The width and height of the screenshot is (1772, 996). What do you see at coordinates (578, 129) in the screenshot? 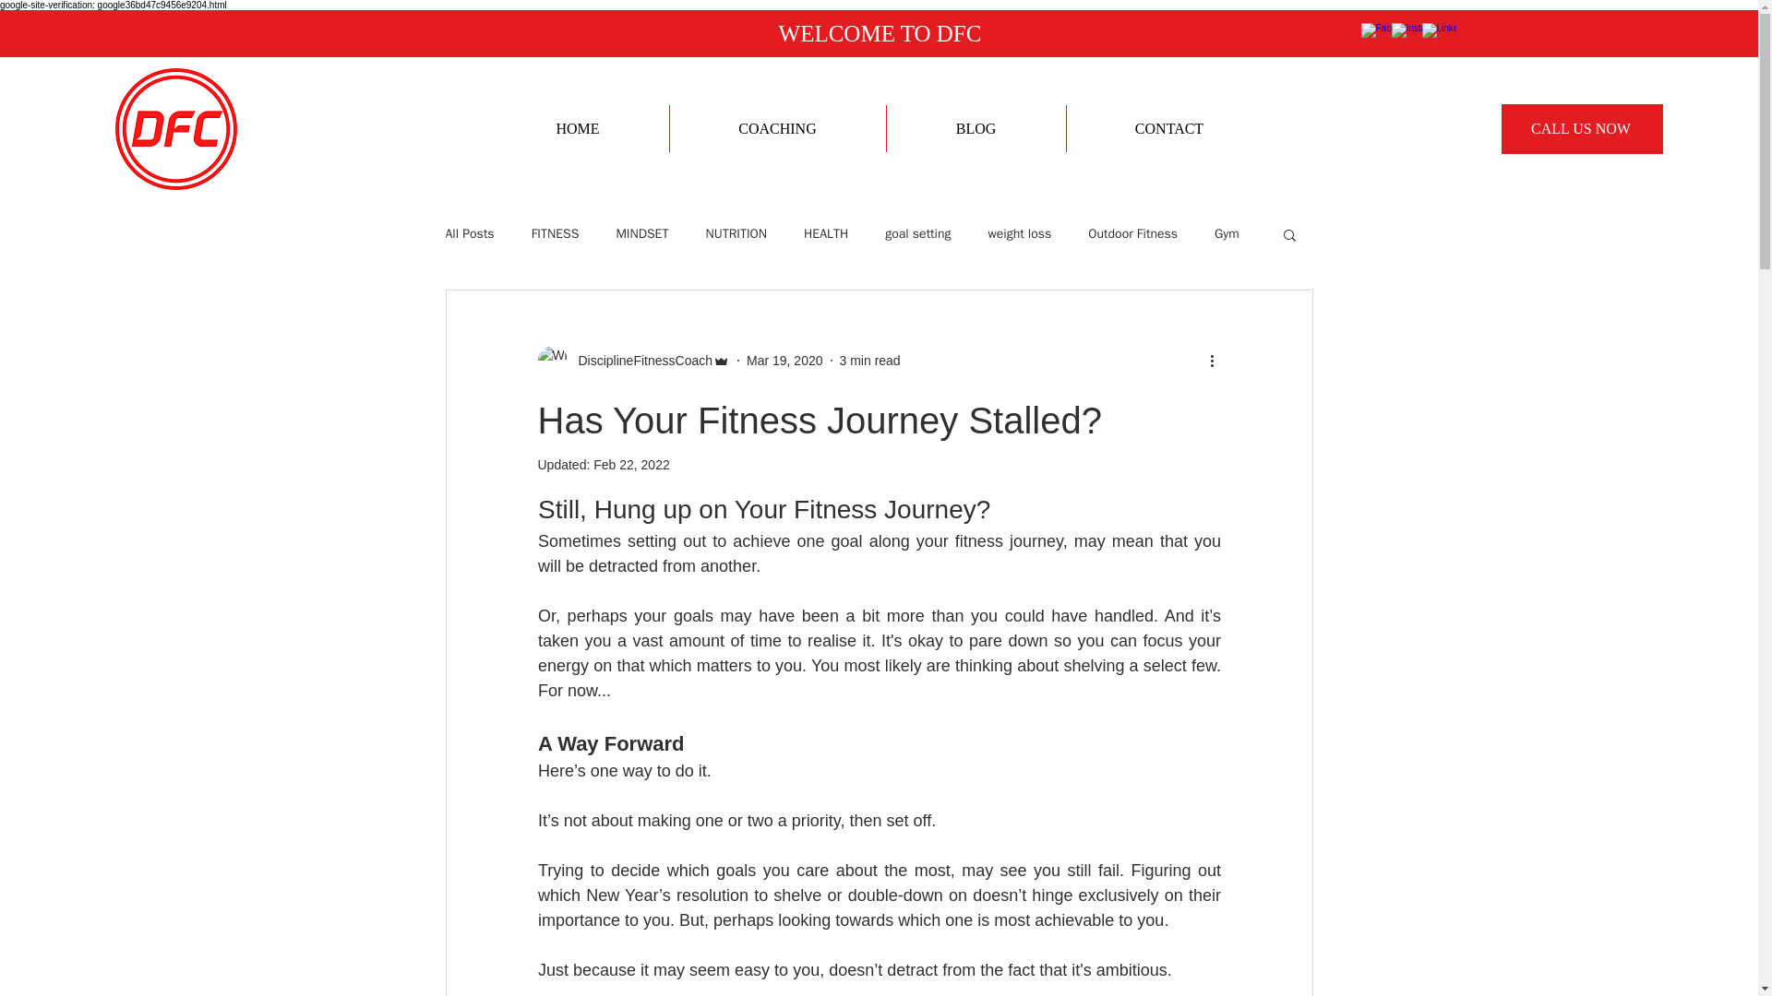
I see `HOME` at bounding box center [578, 129].